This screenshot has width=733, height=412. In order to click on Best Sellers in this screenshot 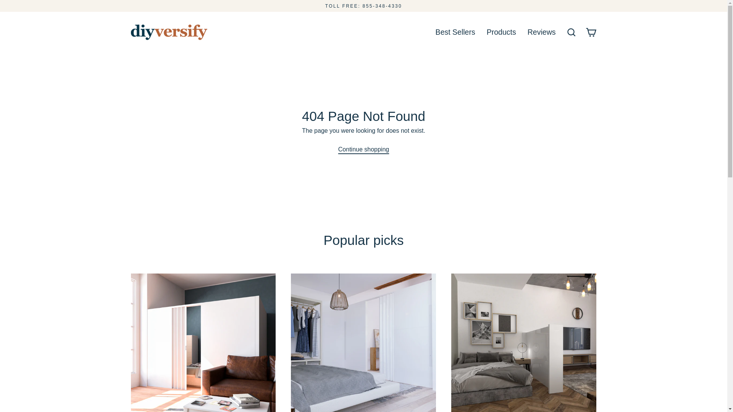, I will do `click(455, 32)`.